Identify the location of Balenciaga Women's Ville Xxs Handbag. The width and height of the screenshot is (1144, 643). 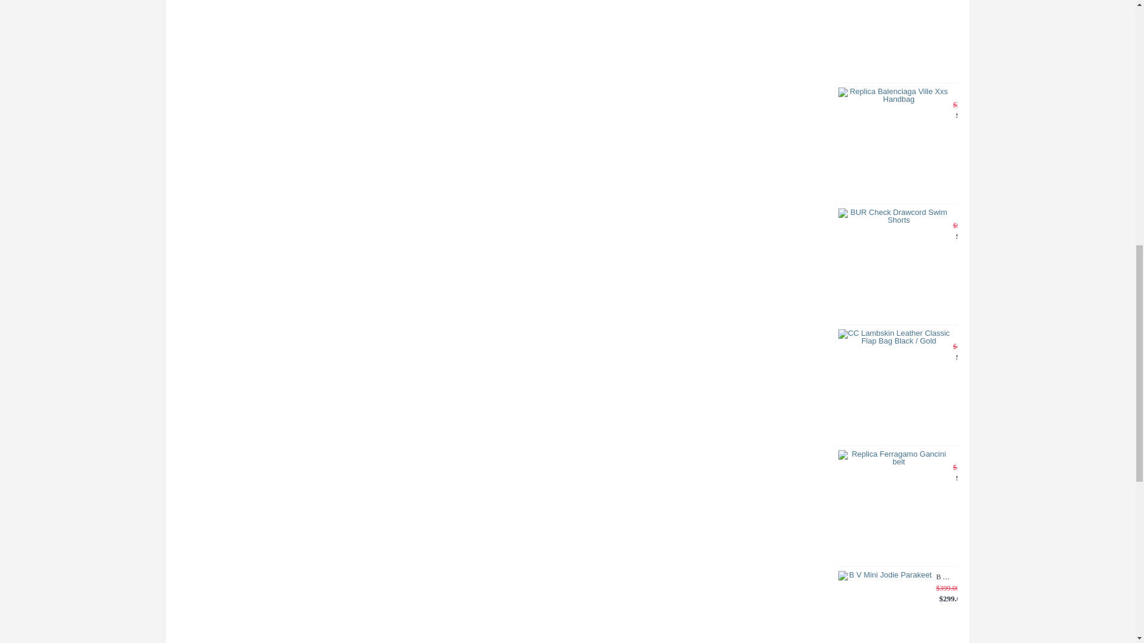
(893, 143).